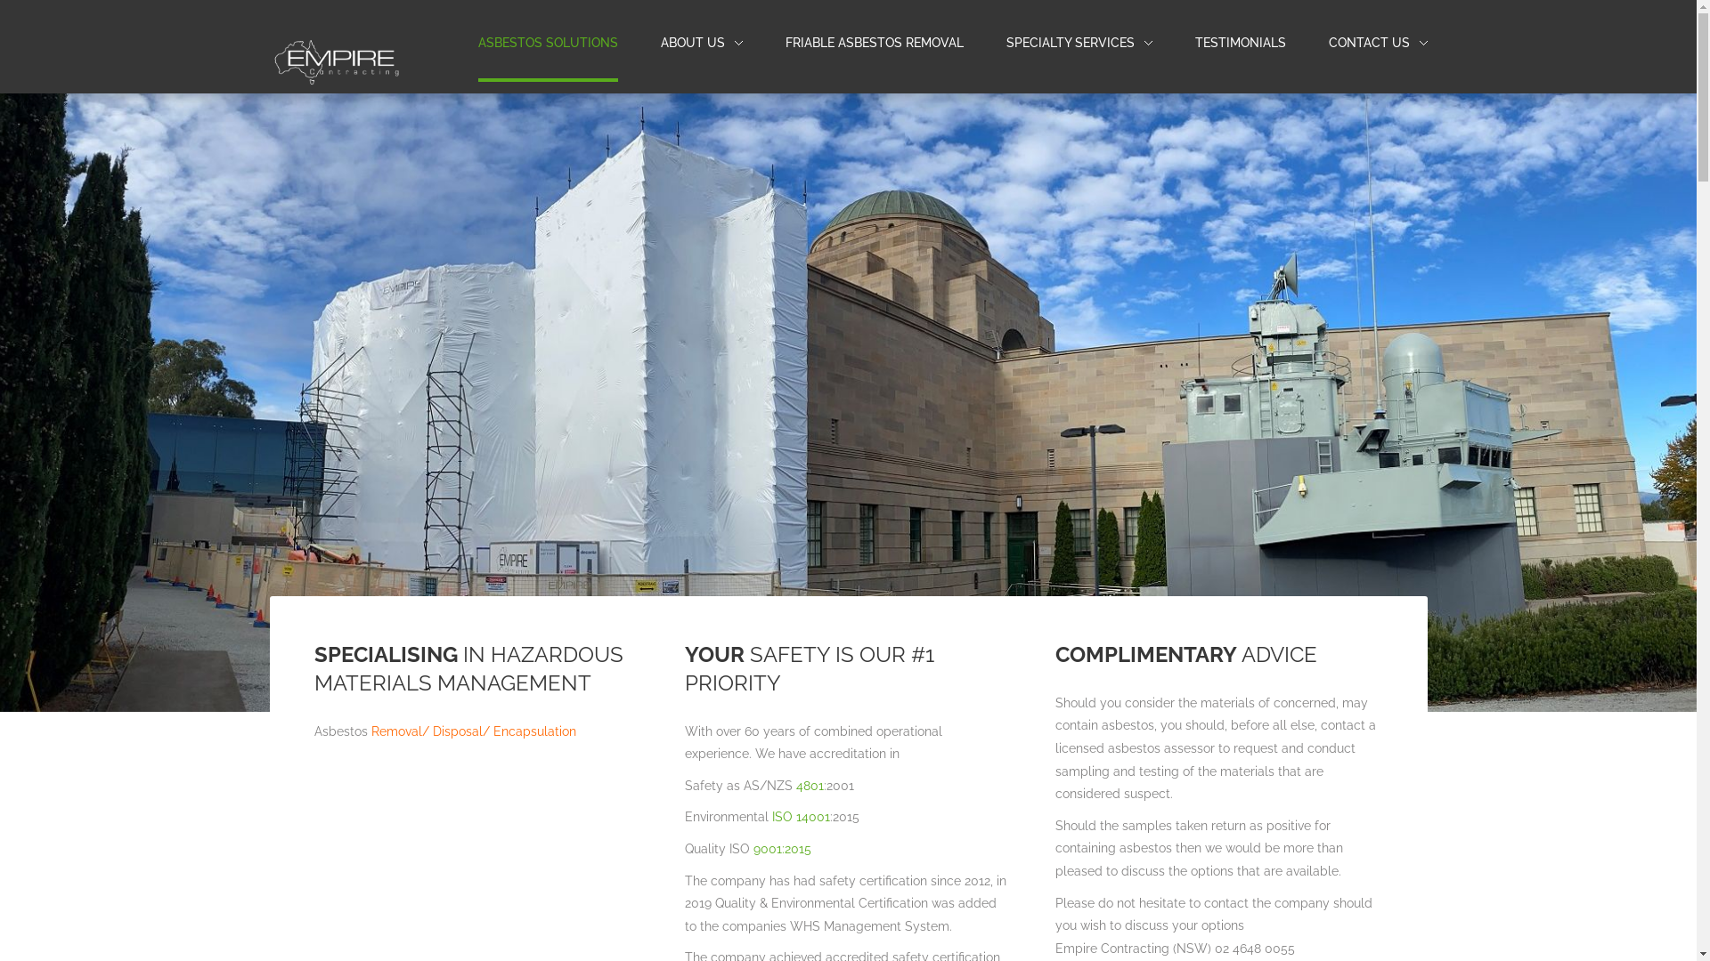 The width and height of the screenshot is (1710, 961). I want to click on CONTACT US, so click(1370, 43).